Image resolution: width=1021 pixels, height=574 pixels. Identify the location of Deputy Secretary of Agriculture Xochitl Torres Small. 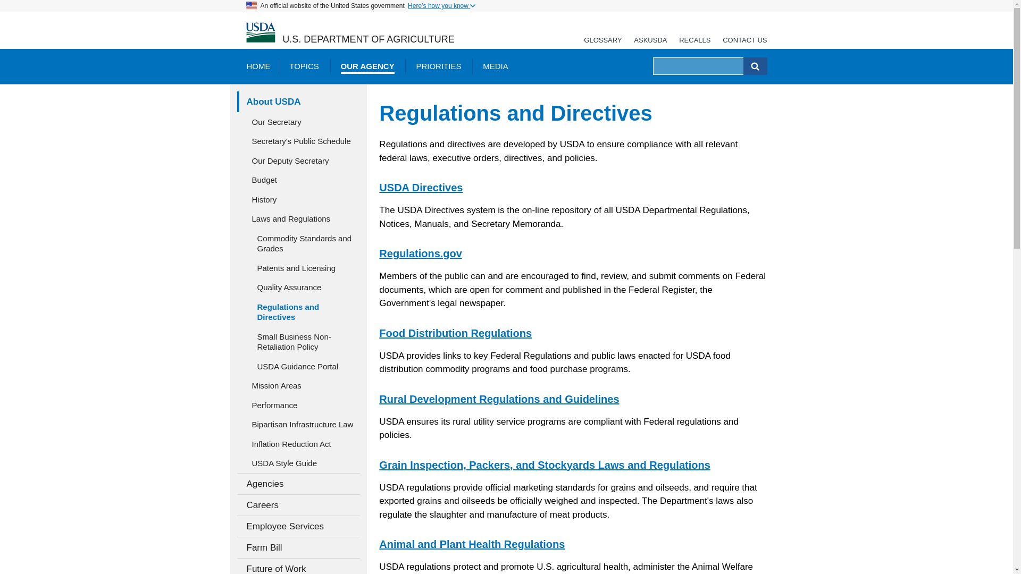
(298, 161).